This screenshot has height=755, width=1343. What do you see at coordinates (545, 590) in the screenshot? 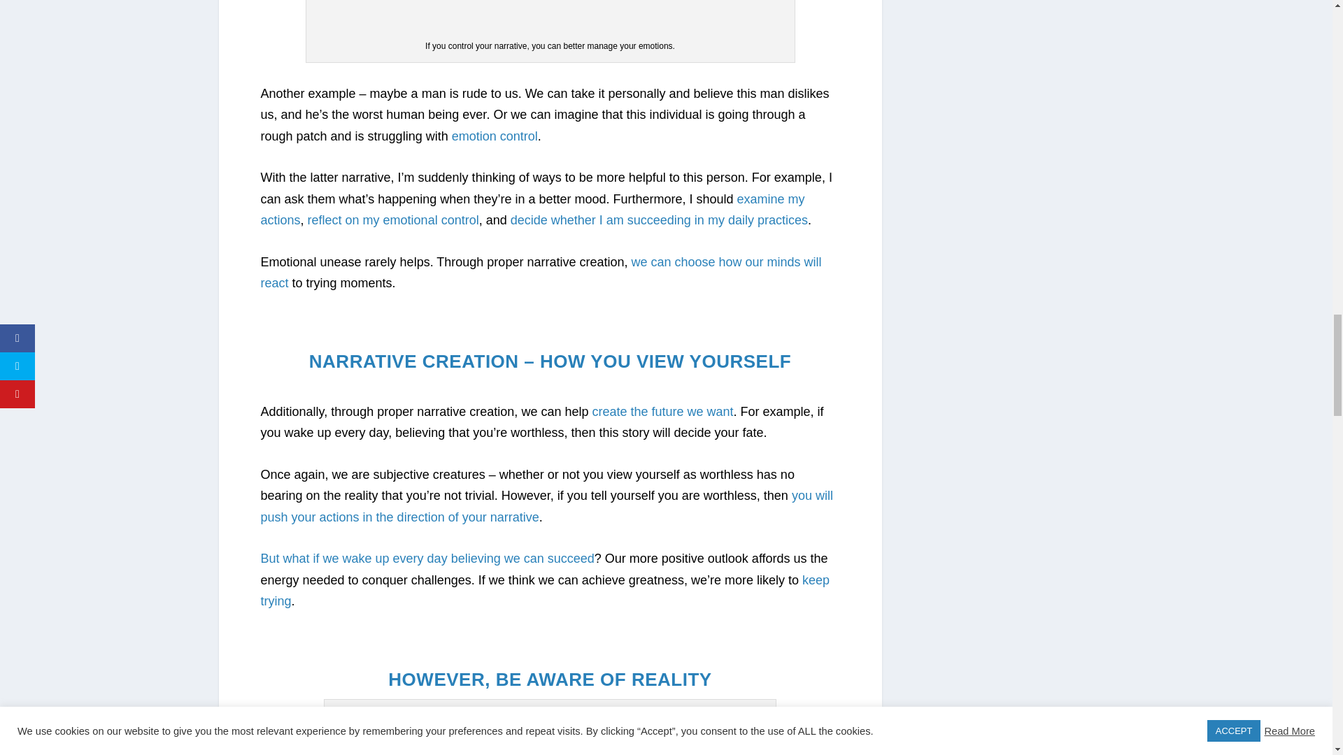
I see `keep trying` at bounding box center [545, 590].